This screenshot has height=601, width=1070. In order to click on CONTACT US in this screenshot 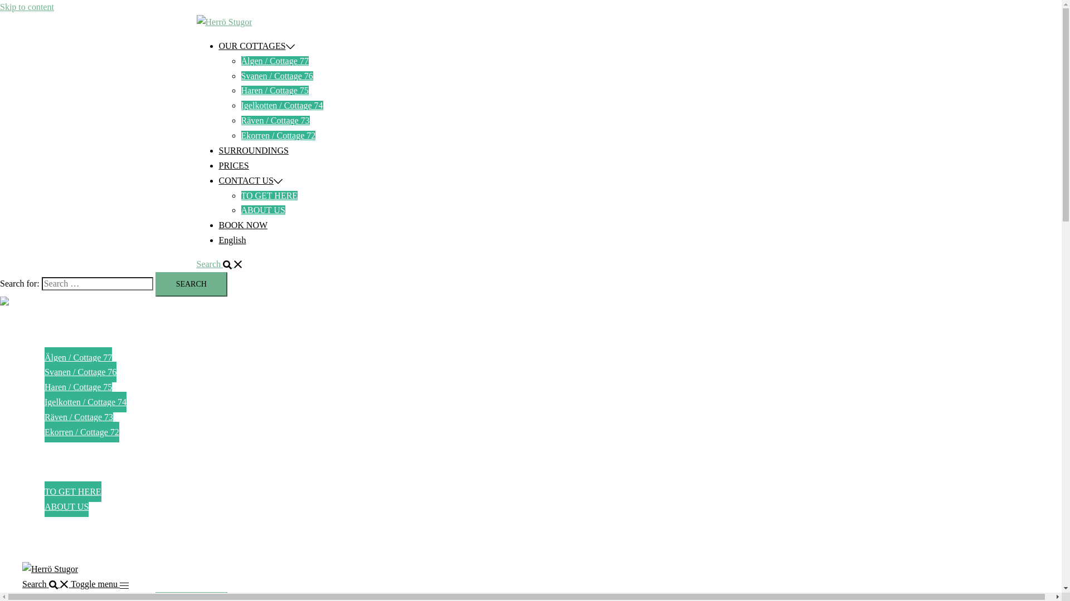, I will do `click(245, 180)`.